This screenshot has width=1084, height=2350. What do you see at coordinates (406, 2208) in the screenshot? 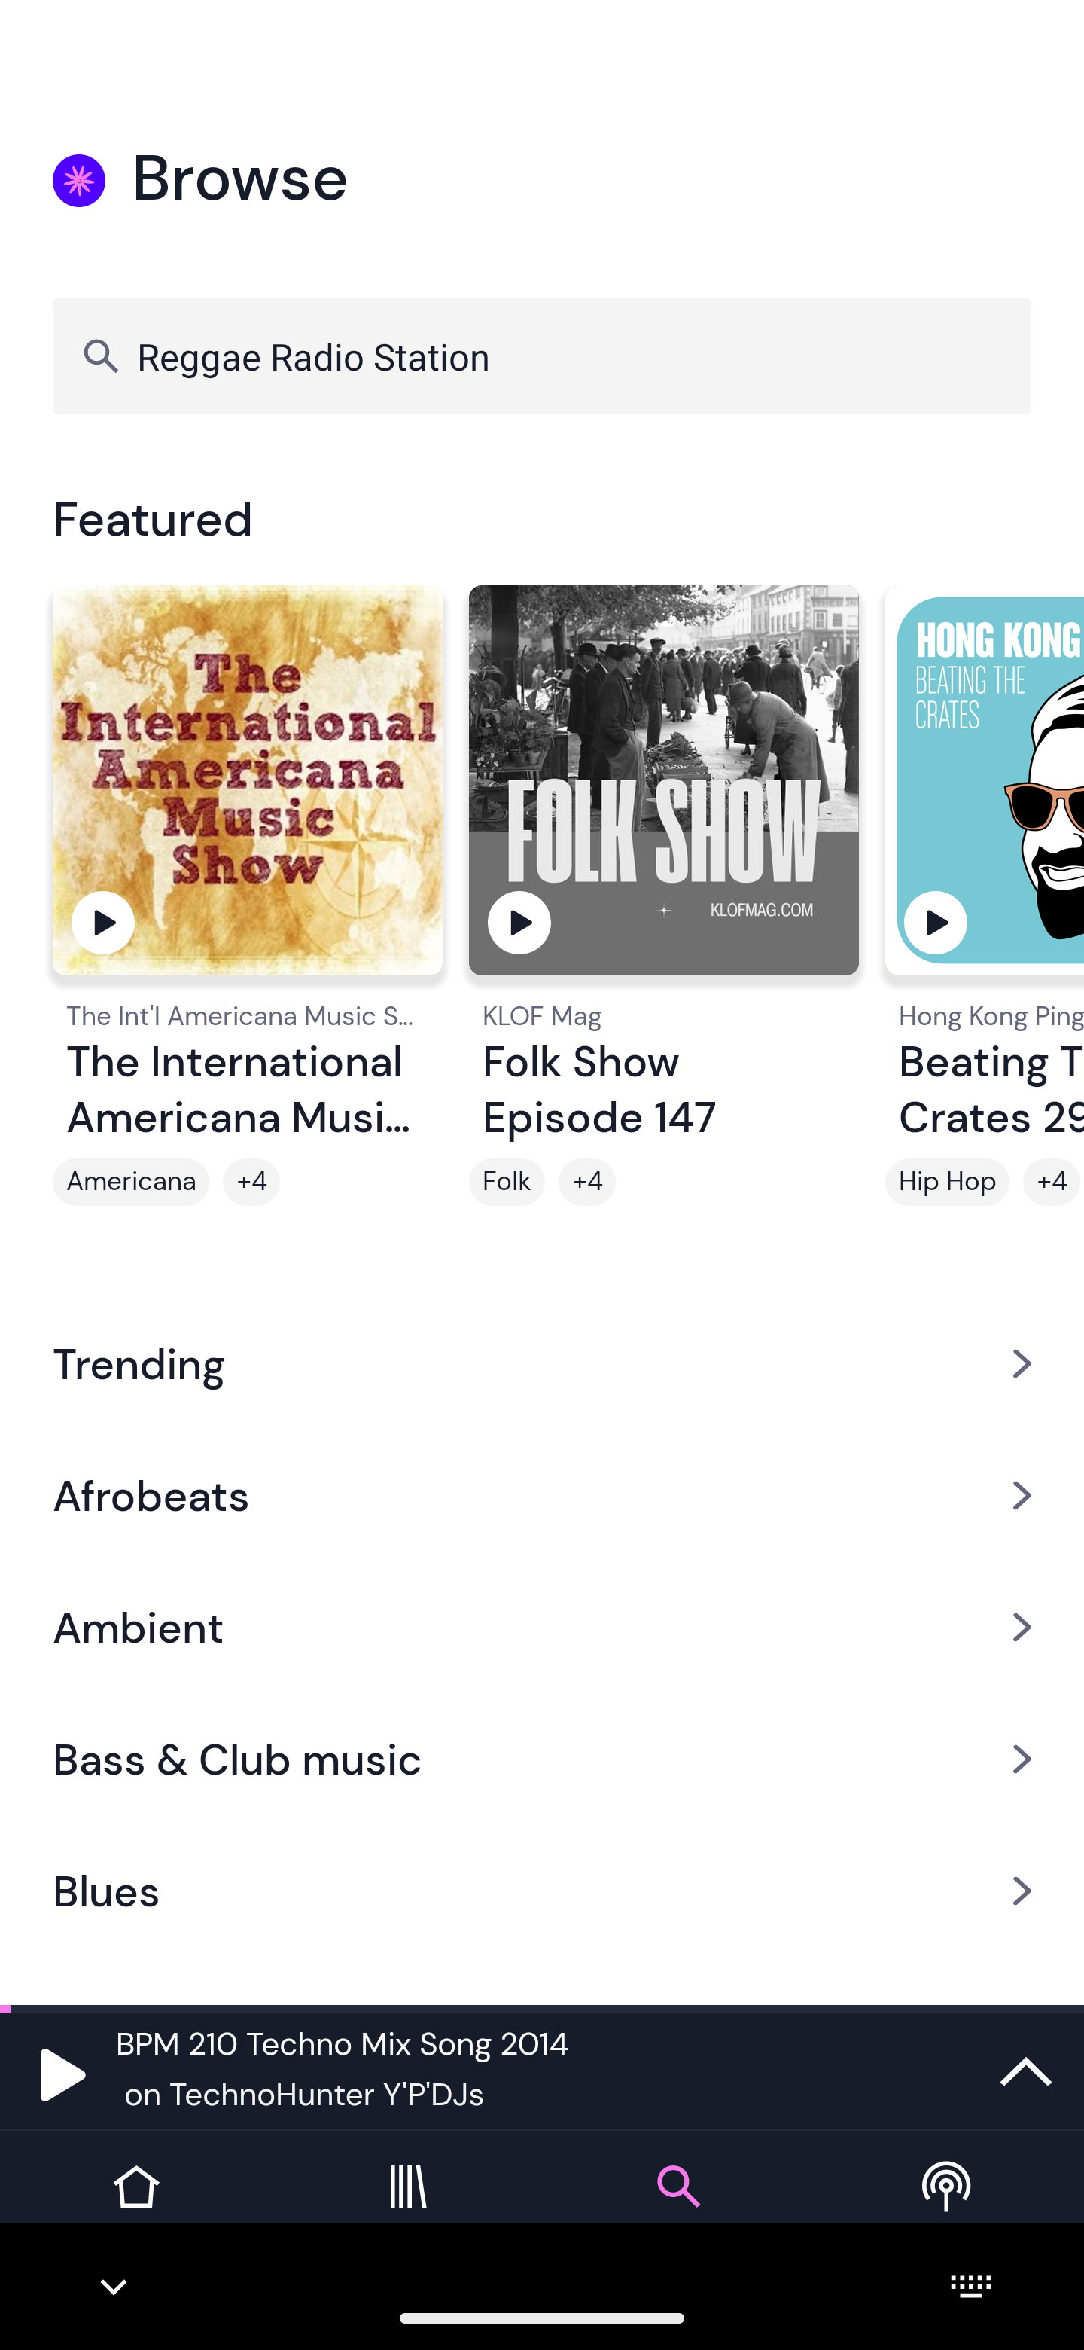
I see `Library tab` at bounding box center [406, 2208].